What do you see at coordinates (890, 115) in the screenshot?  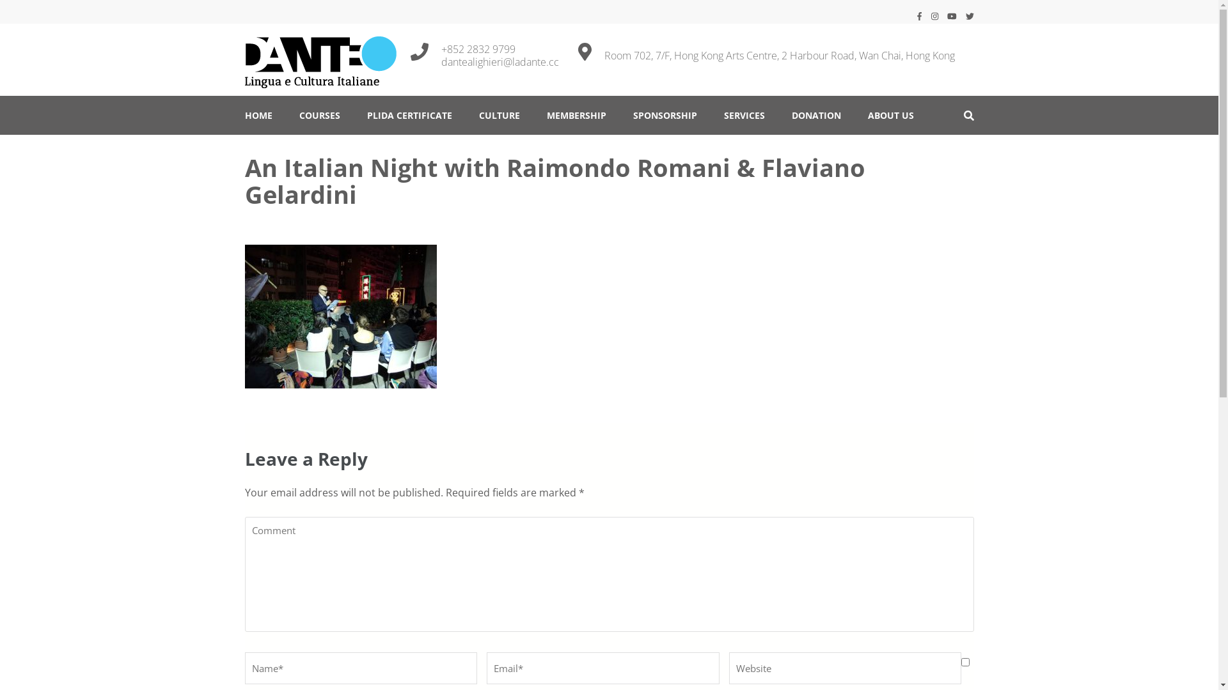 I see `ABOUT US` at bounding box center [890, 115].